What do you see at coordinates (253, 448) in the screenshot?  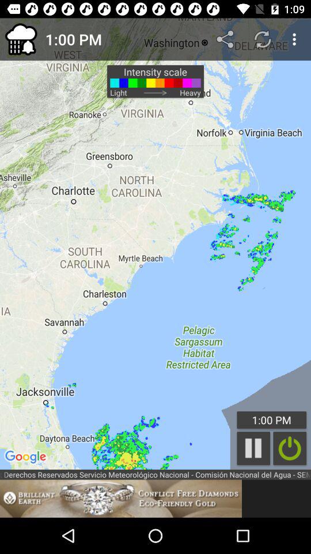 I see `pause selection` at bounding box center [253, 448].